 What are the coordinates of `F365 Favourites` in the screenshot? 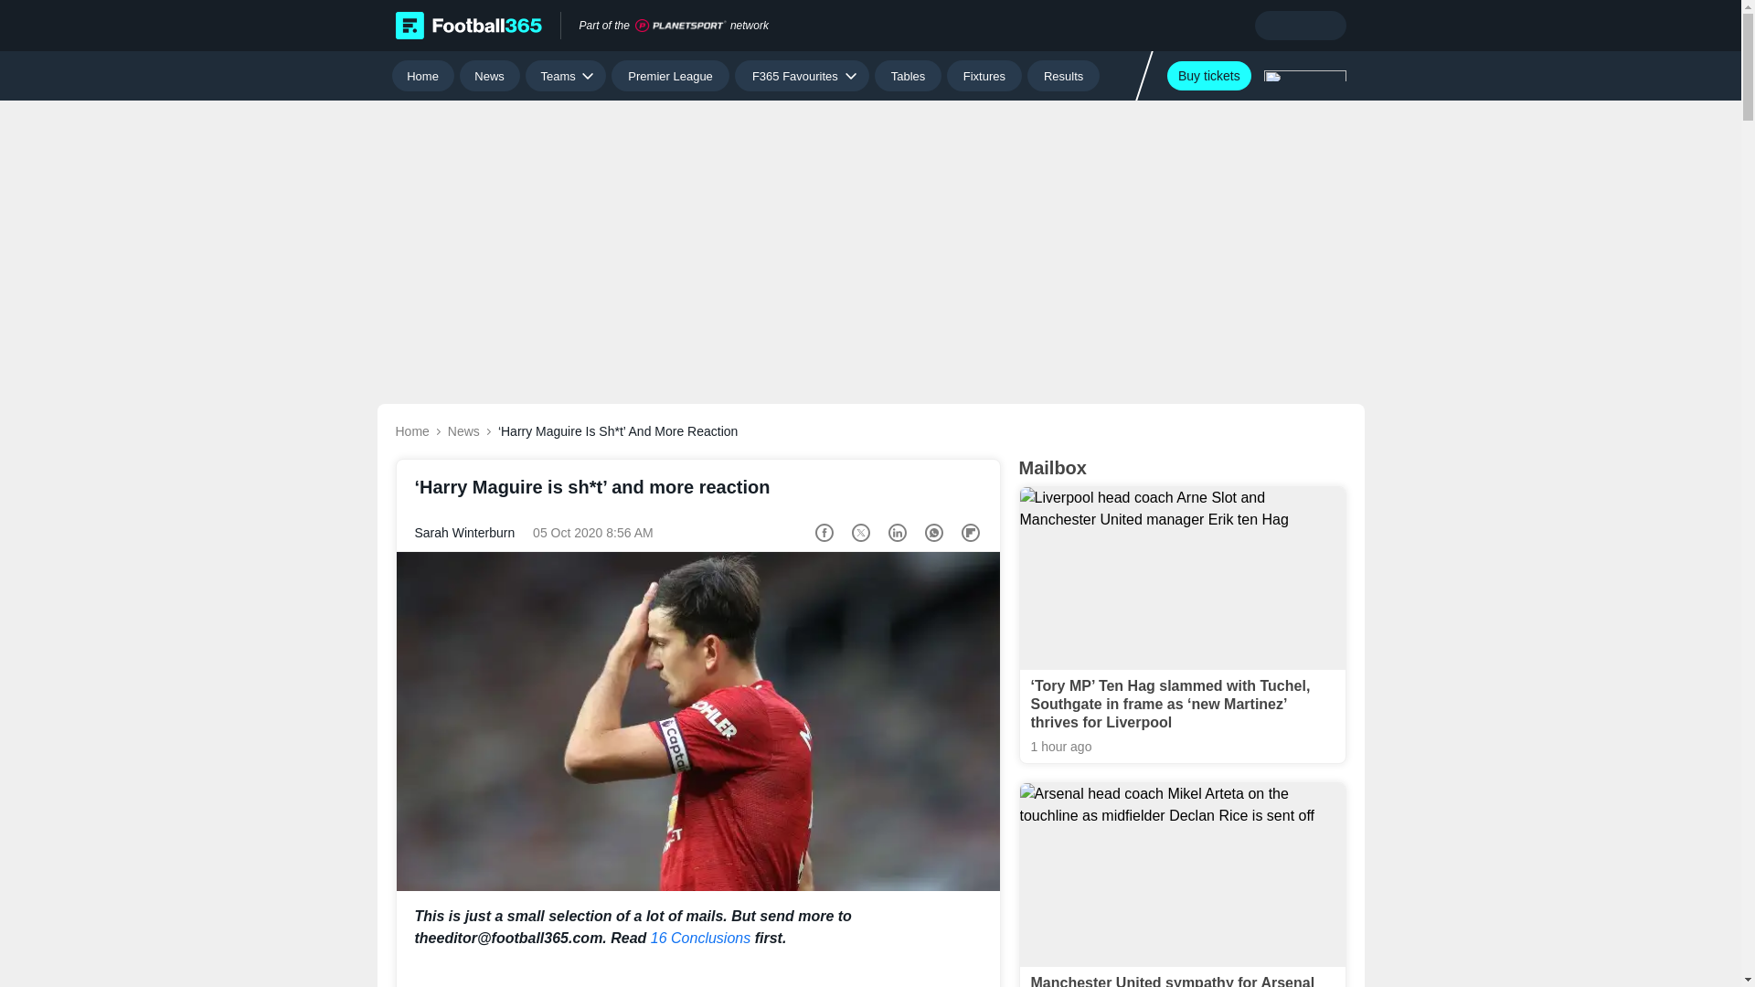 It's located at (802, 75).